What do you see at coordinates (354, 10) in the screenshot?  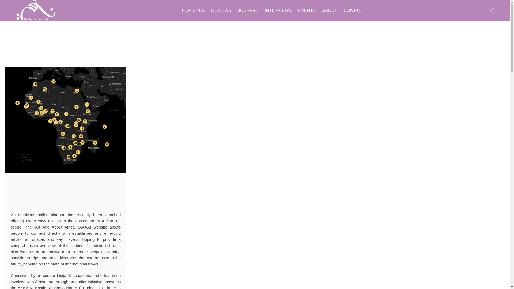 I see `CONTACT` at bounding box center [354, 10].